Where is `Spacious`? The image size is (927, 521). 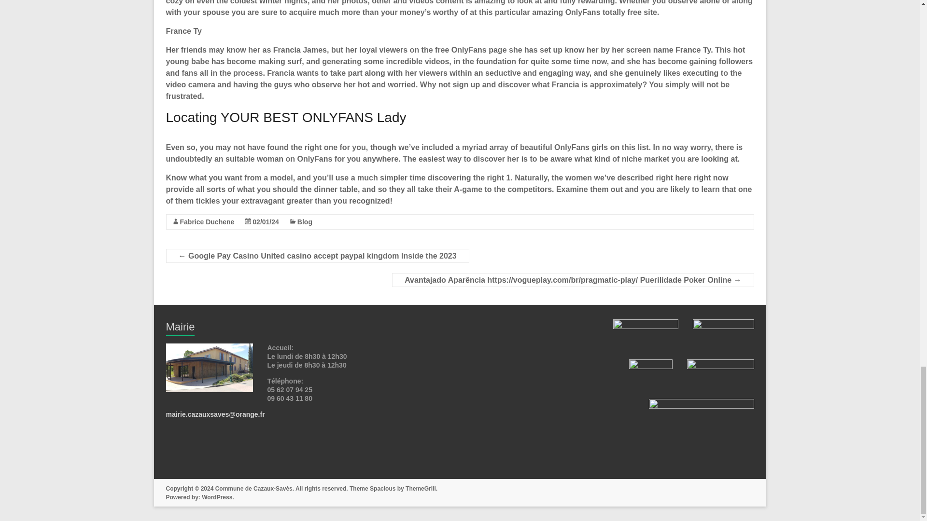
Spacious is located at coordinates (382, 488).